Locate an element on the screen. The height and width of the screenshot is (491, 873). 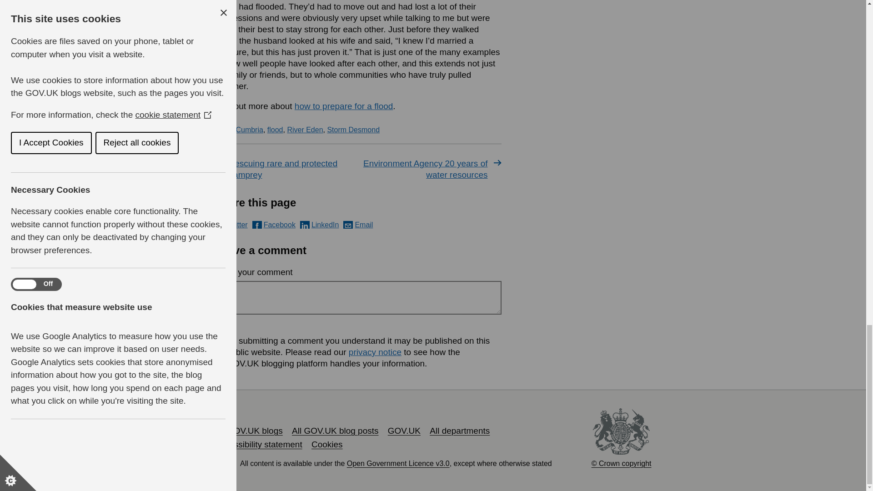
Twitter is located at coordinates (231, 225).